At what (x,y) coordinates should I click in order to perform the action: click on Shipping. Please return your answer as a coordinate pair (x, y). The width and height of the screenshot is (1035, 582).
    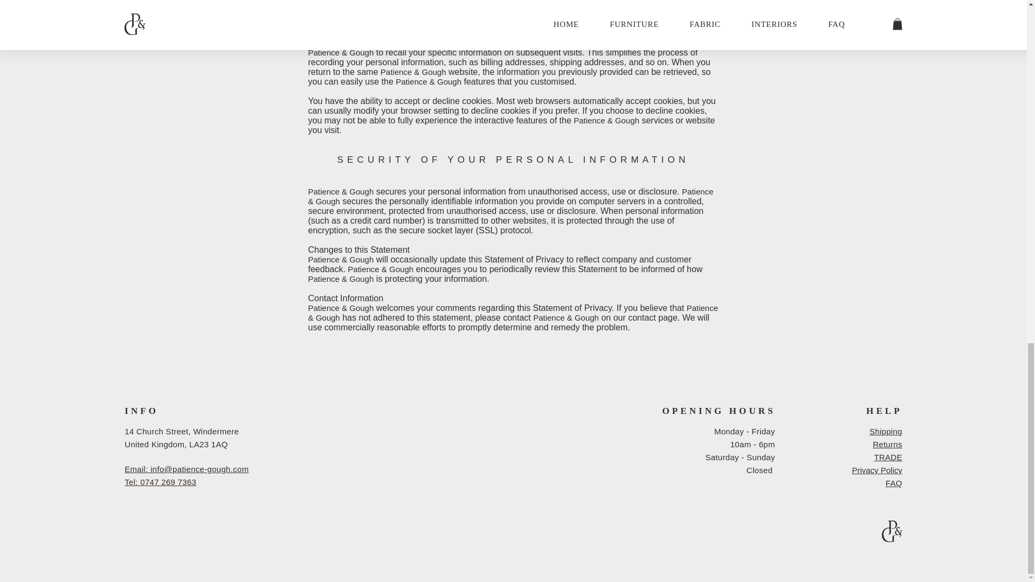
    Looking at the image, I should click on (886, 431).